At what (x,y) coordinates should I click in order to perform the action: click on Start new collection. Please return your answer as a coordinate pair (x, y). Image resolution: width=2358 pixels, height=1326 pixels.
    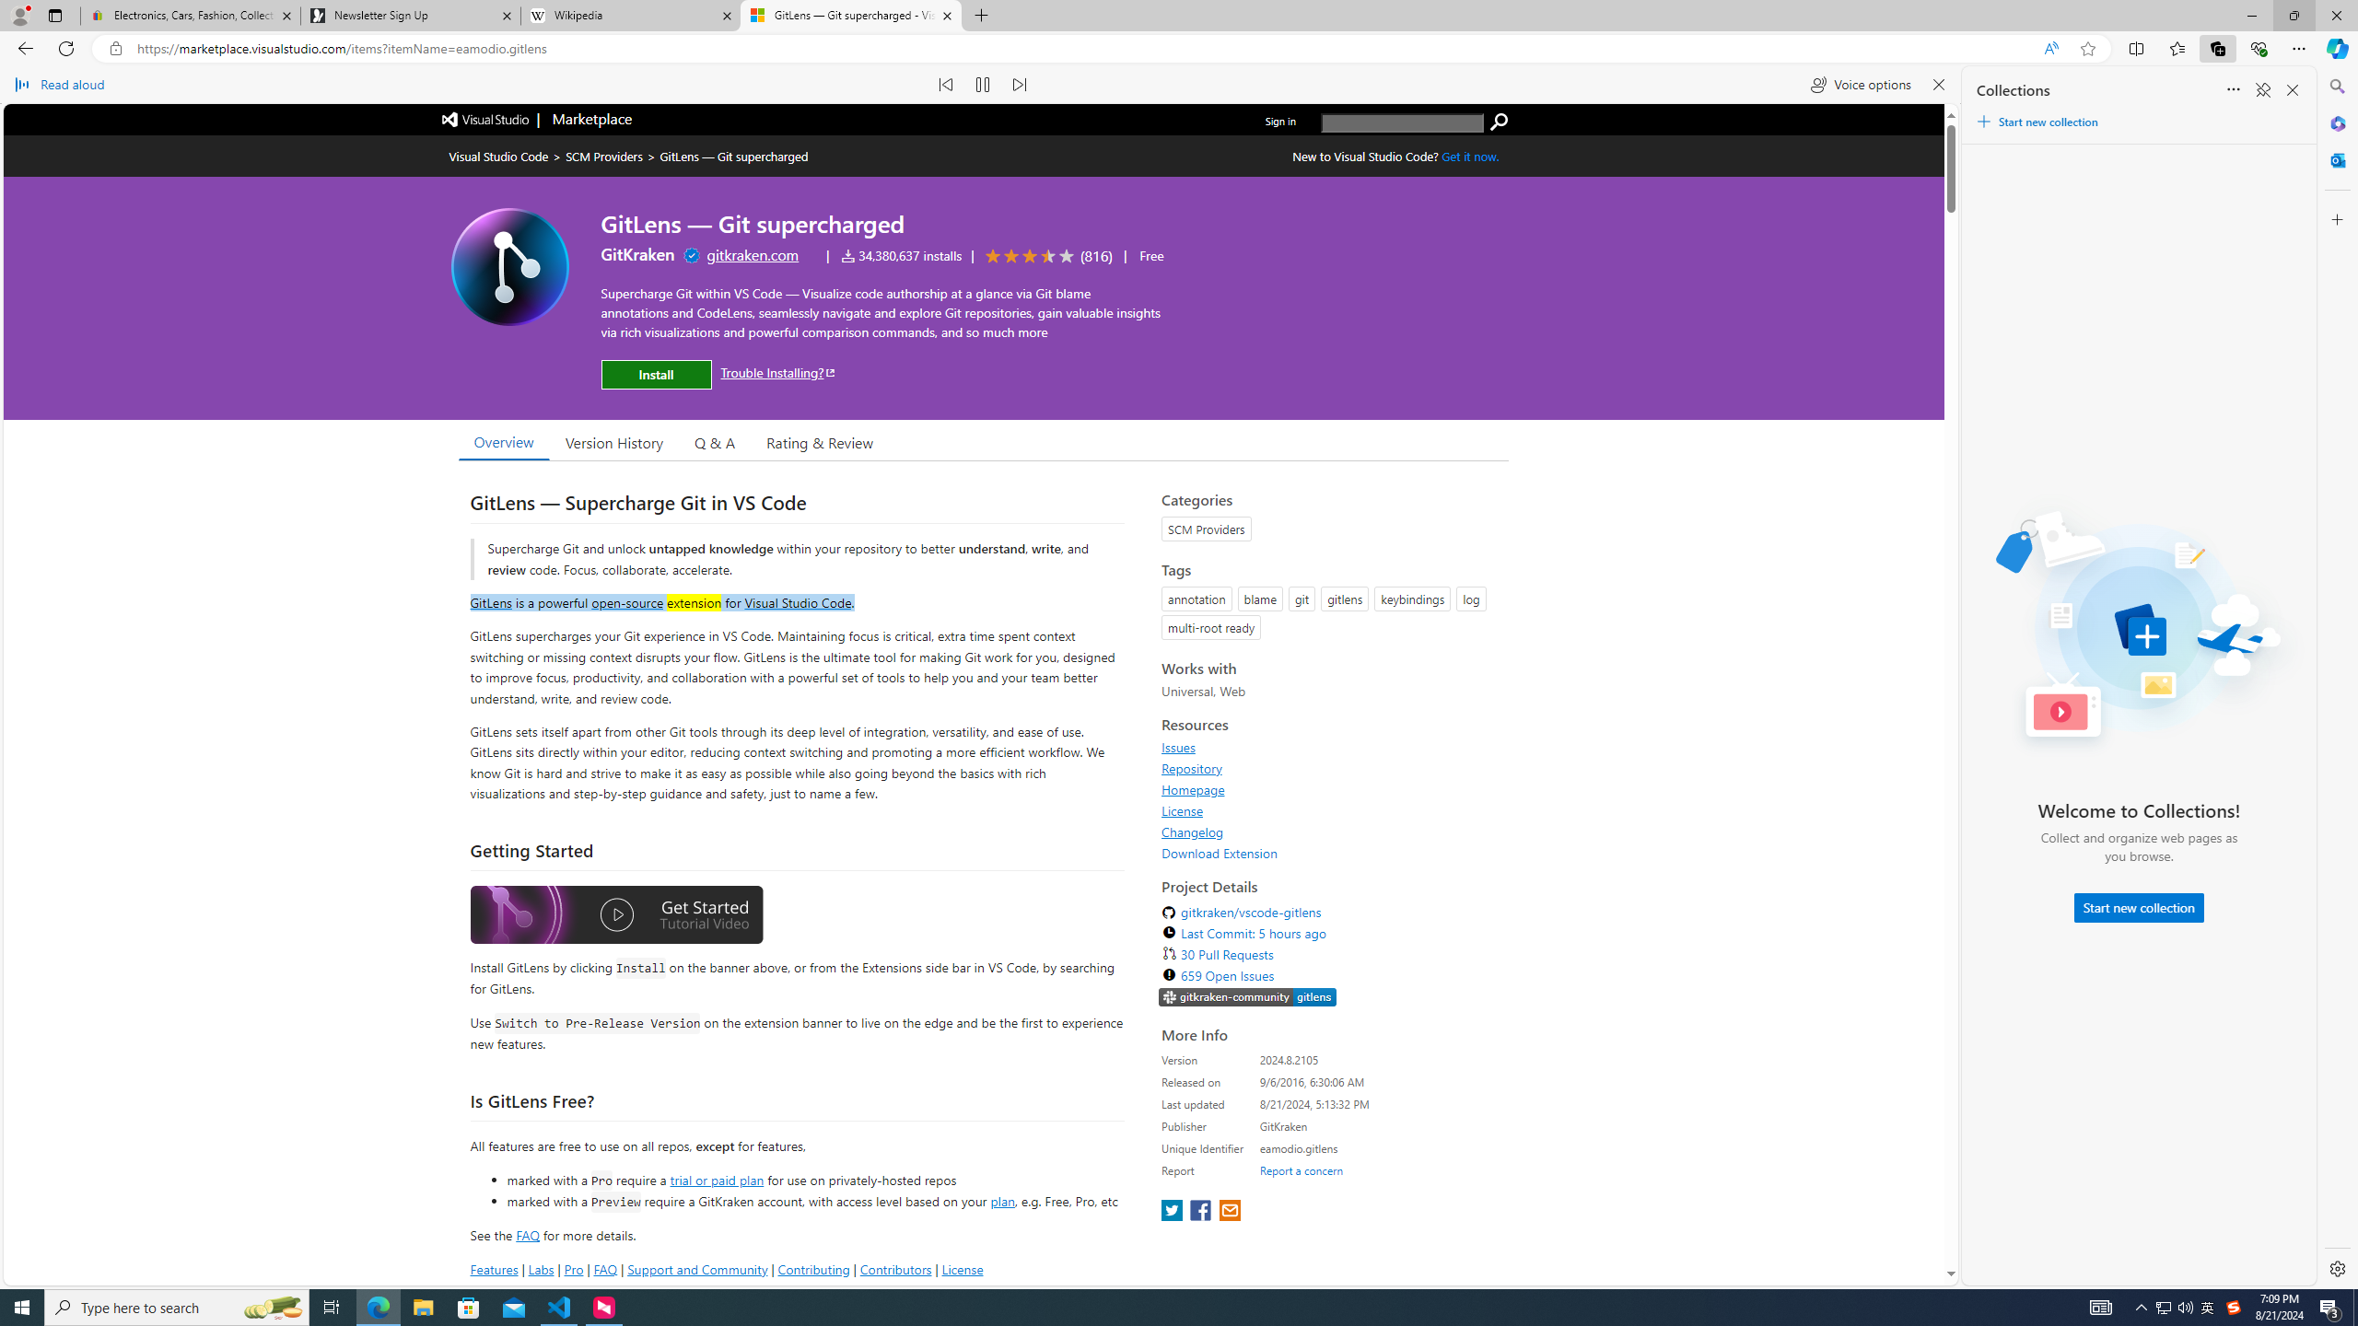
    Looking at the image, I should click on (2139, 908).